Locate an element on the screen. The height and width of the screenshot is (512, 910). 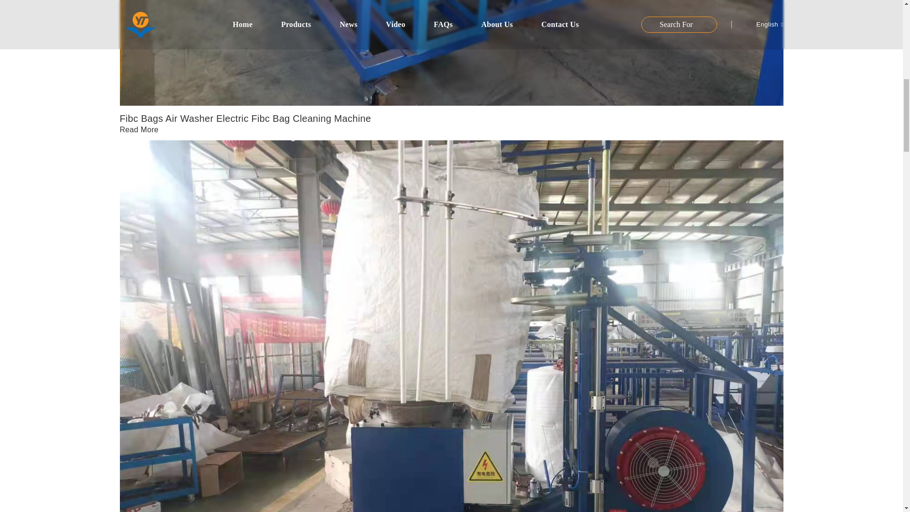
Fibc Bags Air Washer Electric Fibc Bag Cleaning Machine is located at coordinates (245, 119).